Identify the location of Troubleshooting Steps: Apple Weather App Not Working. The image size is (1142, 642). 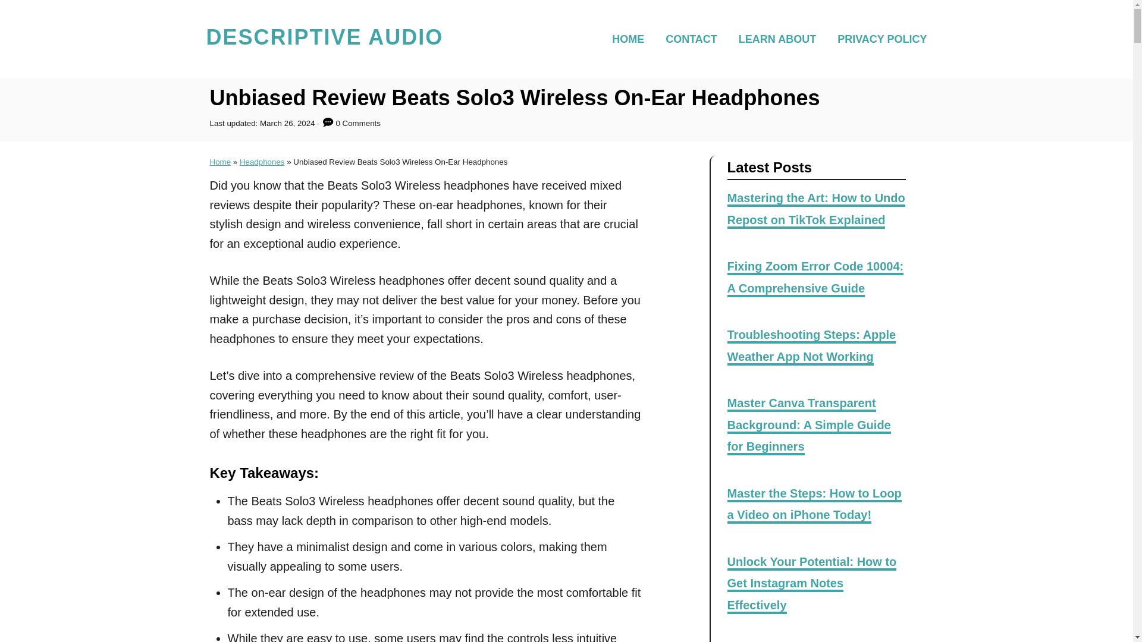
(811, 346).